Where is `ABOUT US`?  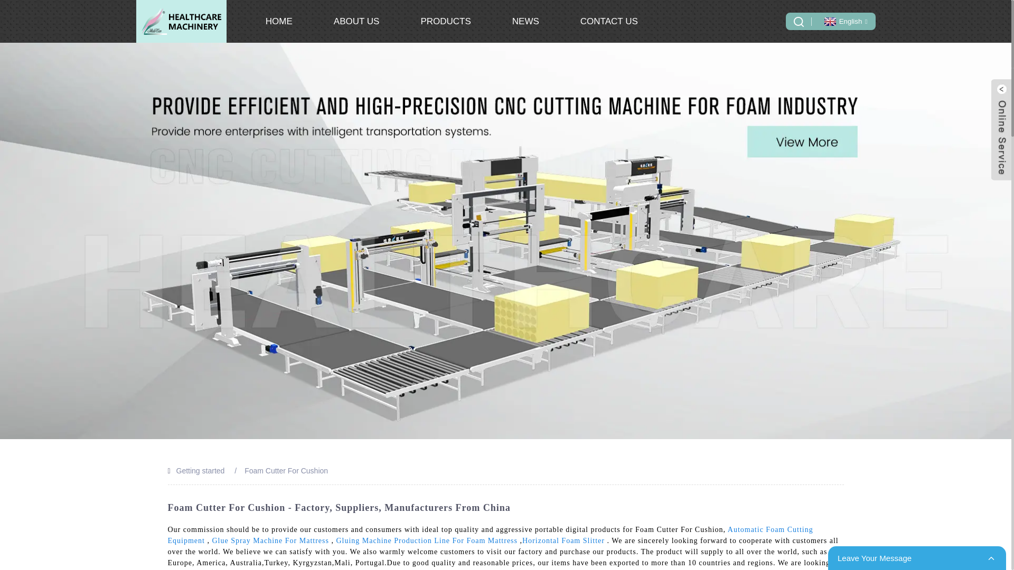
ABOUT US is located at coordinates (356, 21).